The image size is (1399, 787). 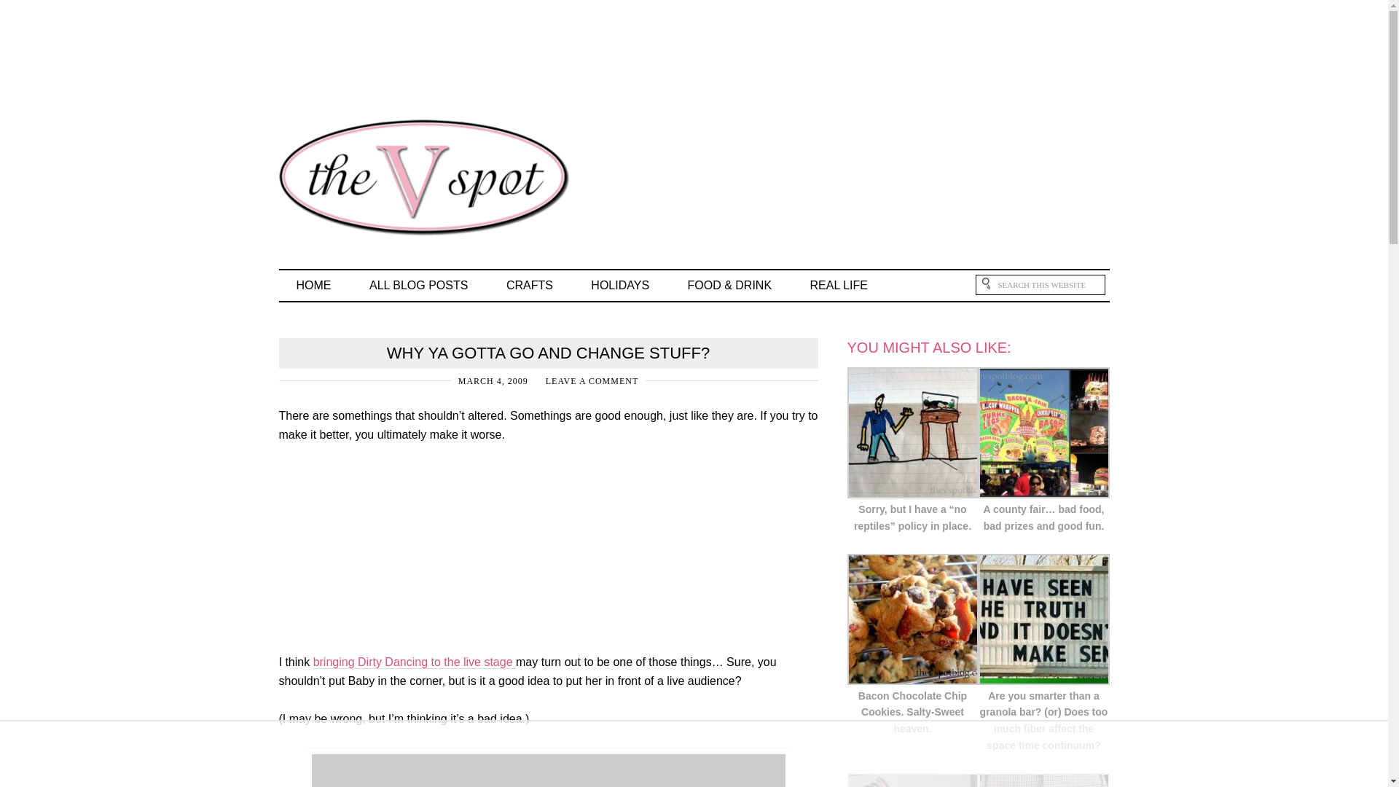 I want to click on CRAFTS, so click(x=529, y=286).